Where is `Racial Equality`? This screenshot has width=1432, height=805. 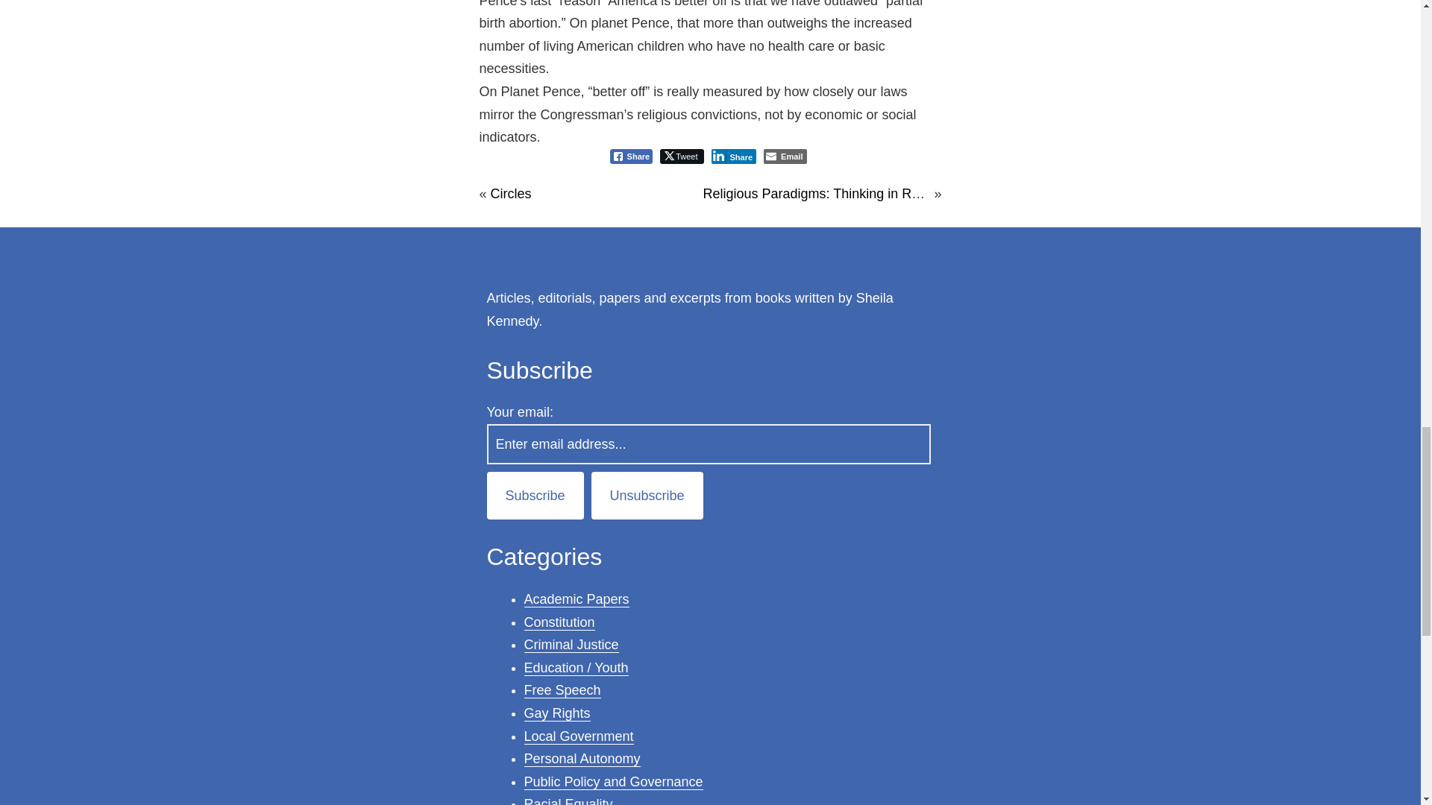
Racial Equality is located at coordinates (568, 801).